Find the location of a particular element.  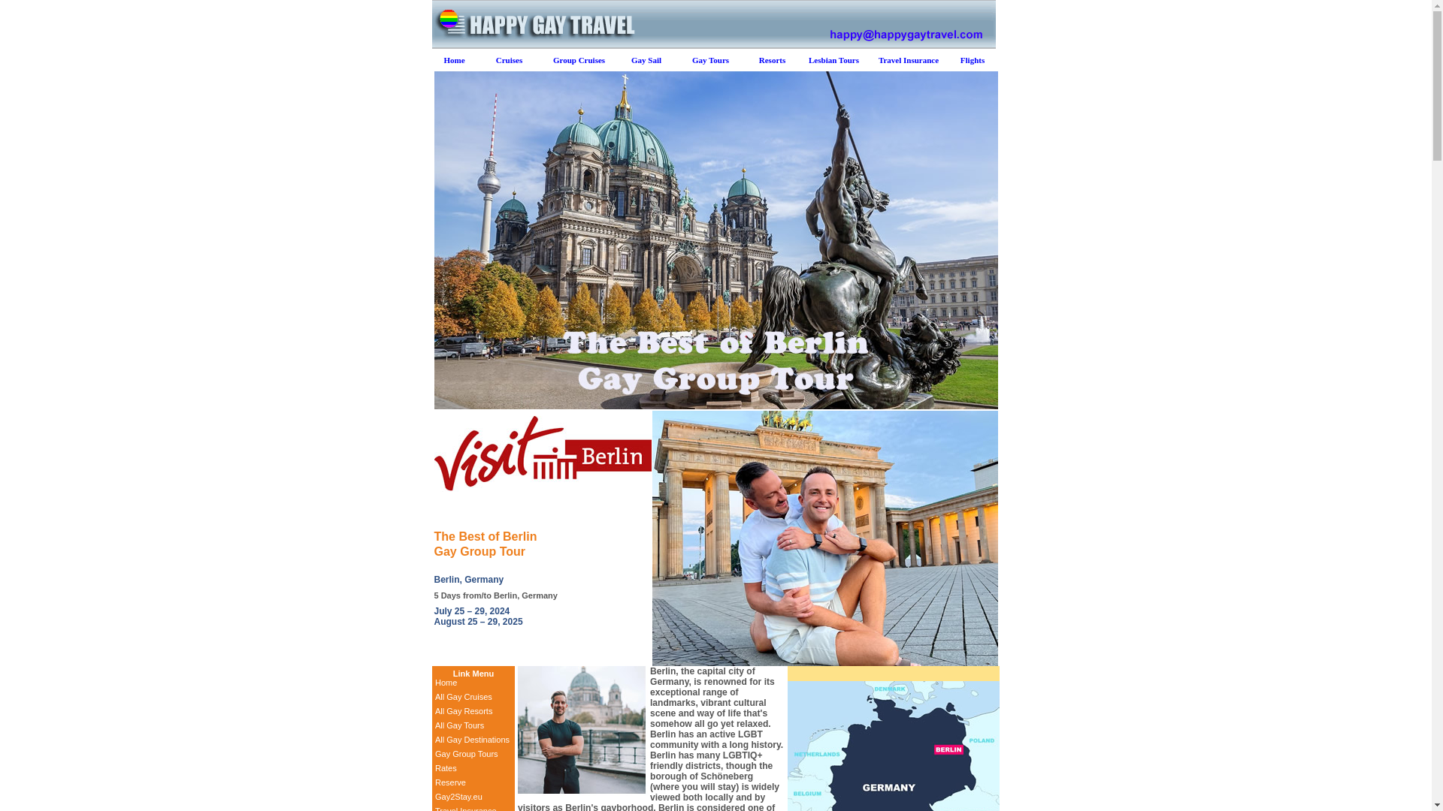

Gay Group Tours is located at coordinates (466, 753).